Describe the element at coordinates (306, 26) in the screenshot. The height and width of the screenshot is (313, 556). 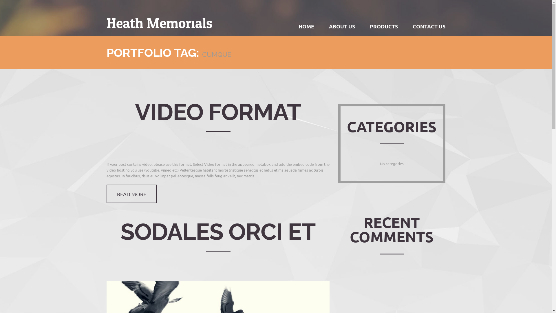
I see `HOME` at that location.